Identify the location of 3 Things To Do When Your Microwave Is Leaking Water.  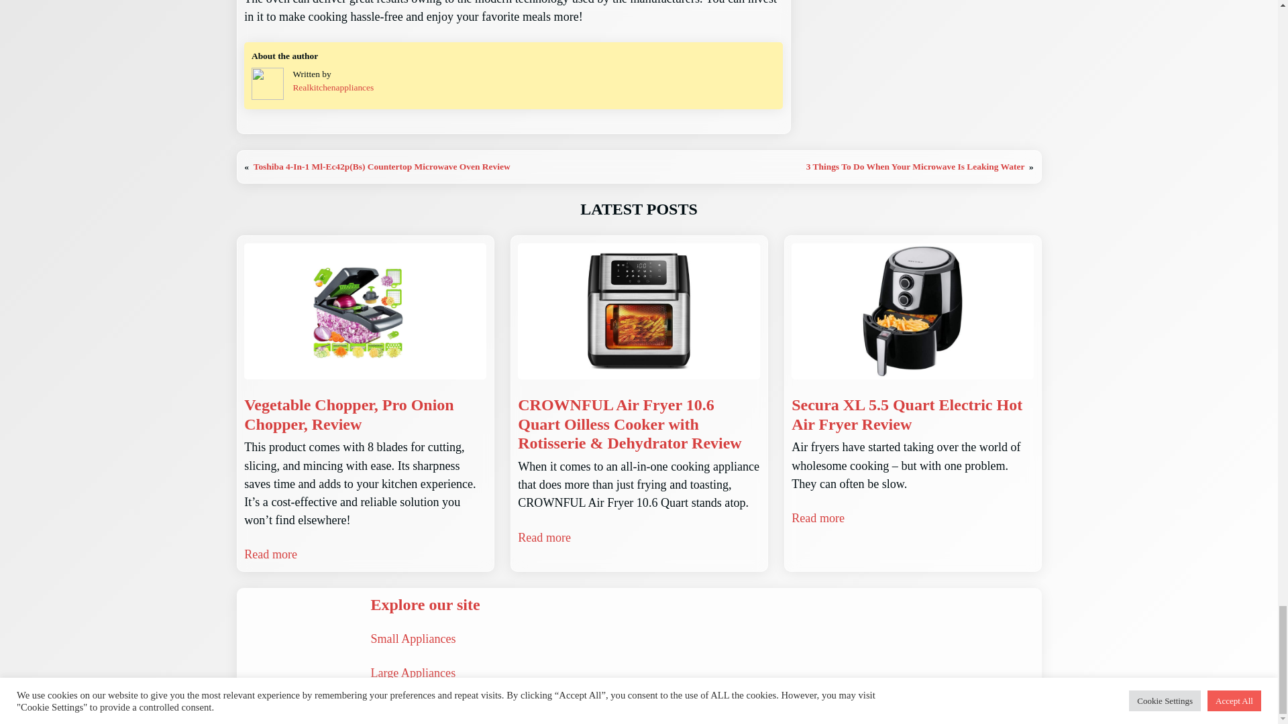
(915, 166).